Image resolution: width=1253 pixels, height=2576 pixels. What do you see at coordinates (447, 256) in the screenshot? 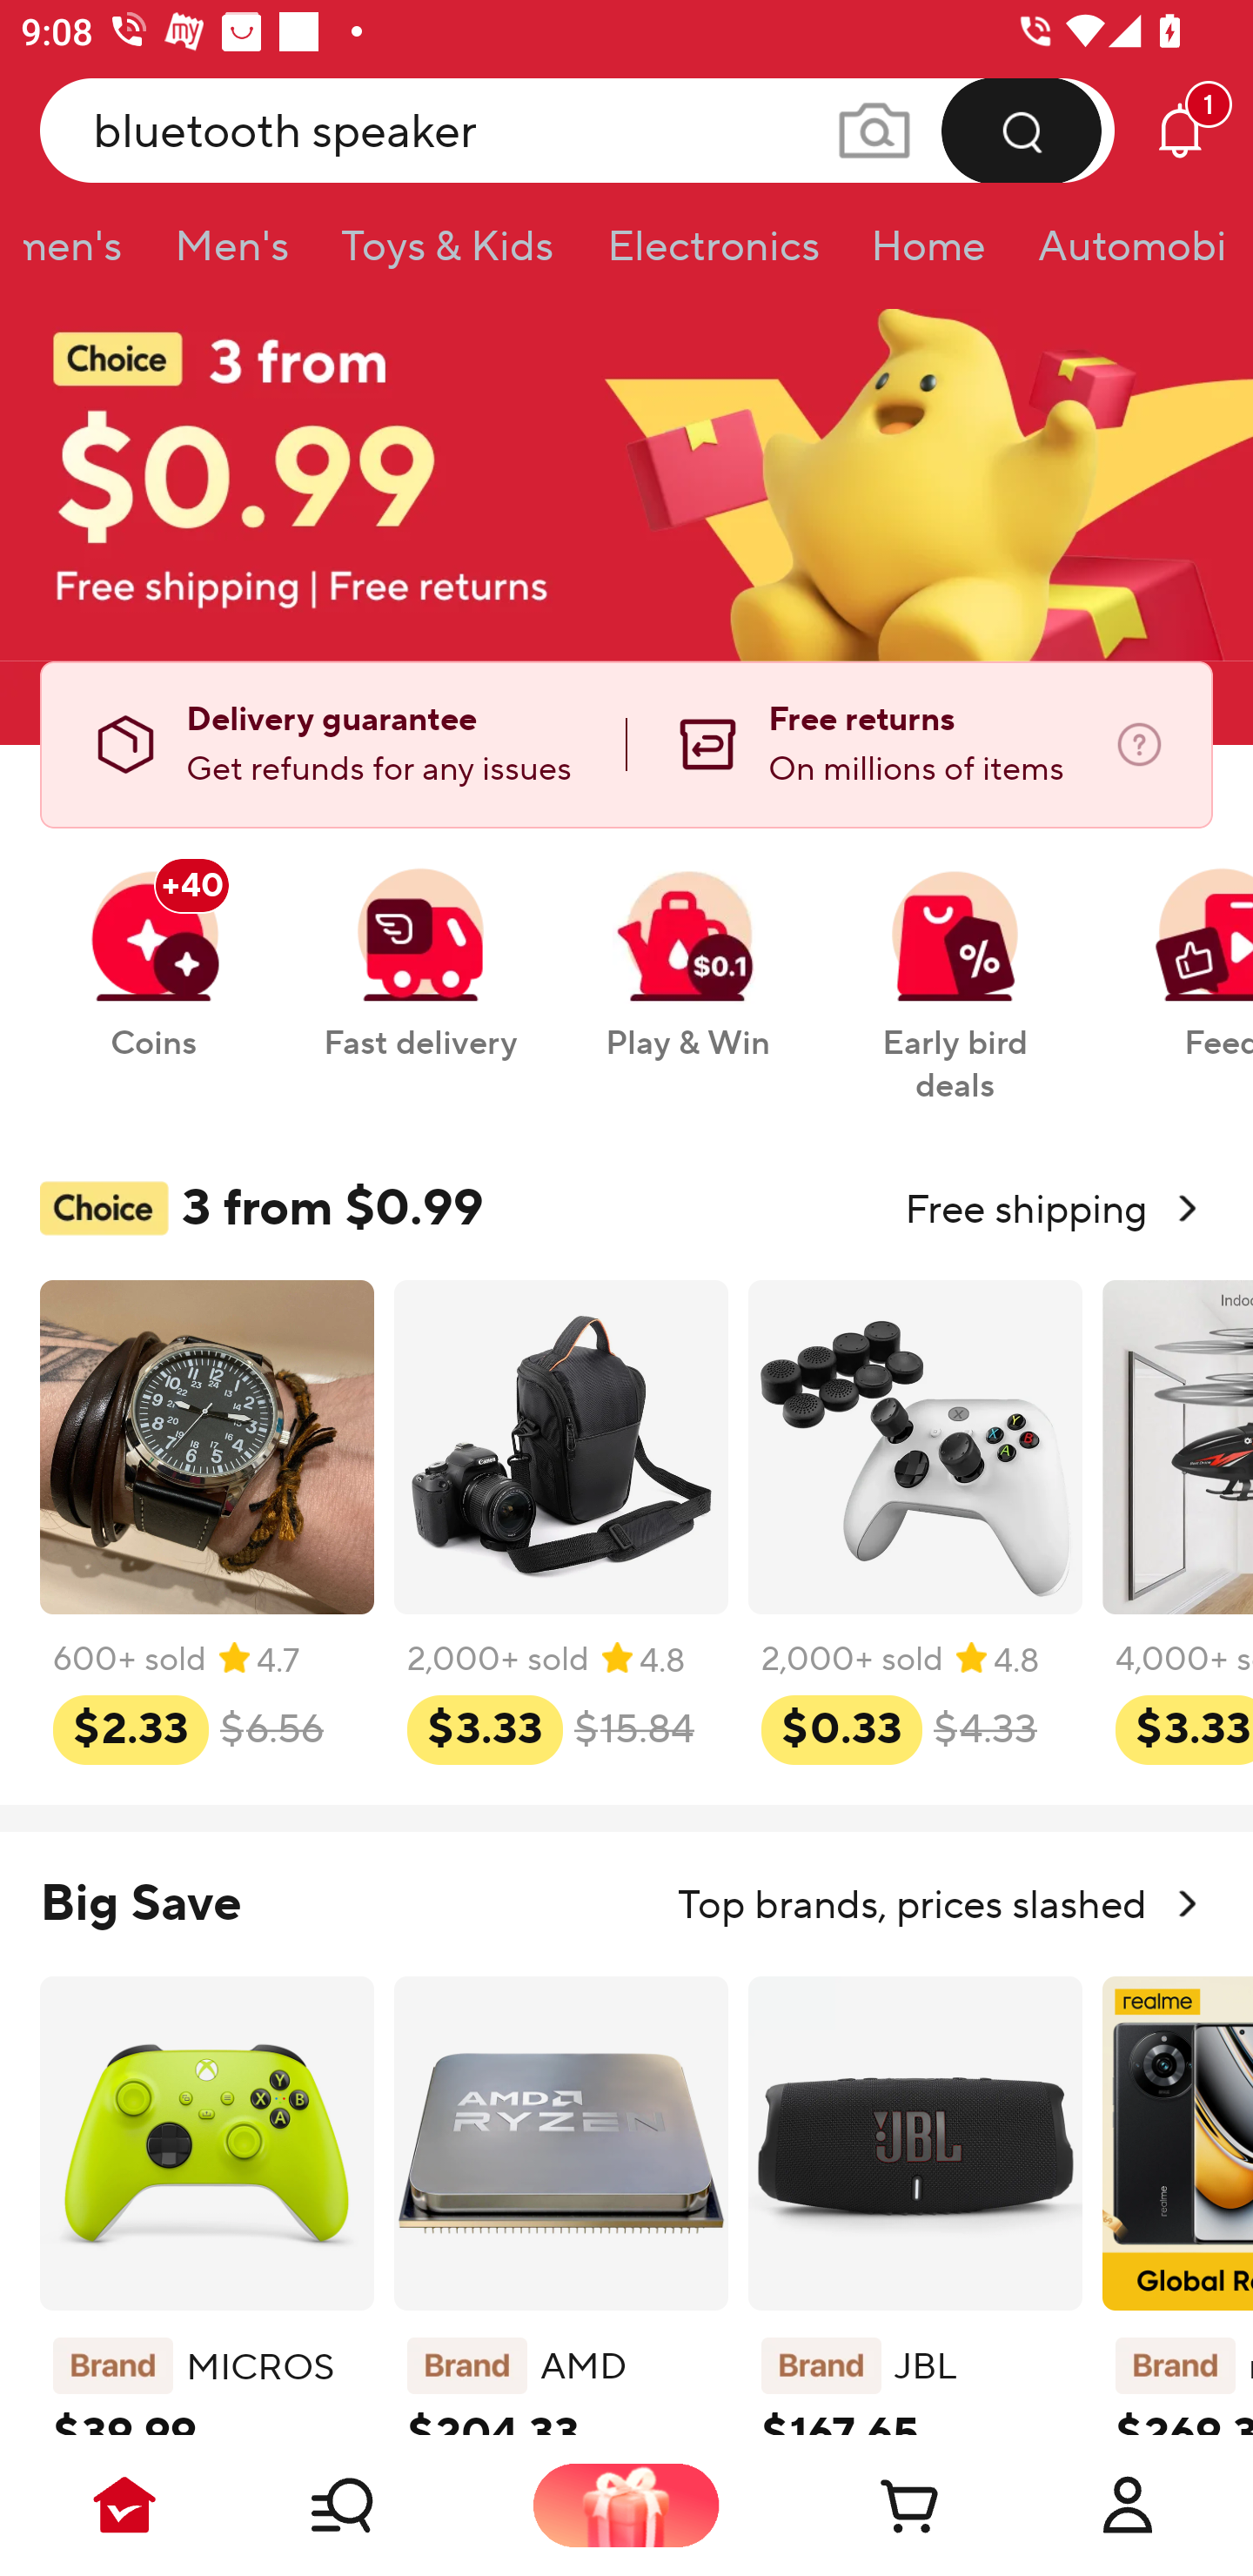
I see `Toys & Kids` at bounding box center [447, 256].